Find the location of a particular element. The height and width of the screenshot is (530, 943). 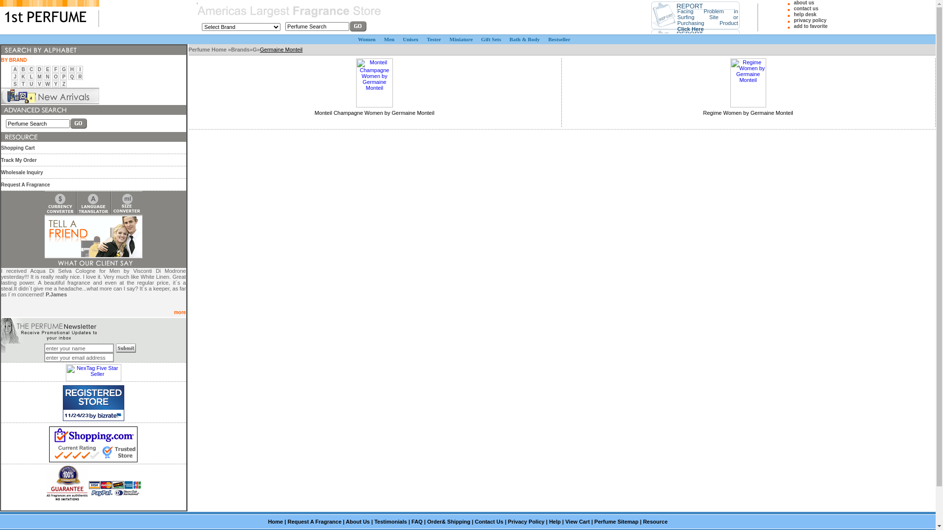

privacy policy is located at coordinates (810, 21).